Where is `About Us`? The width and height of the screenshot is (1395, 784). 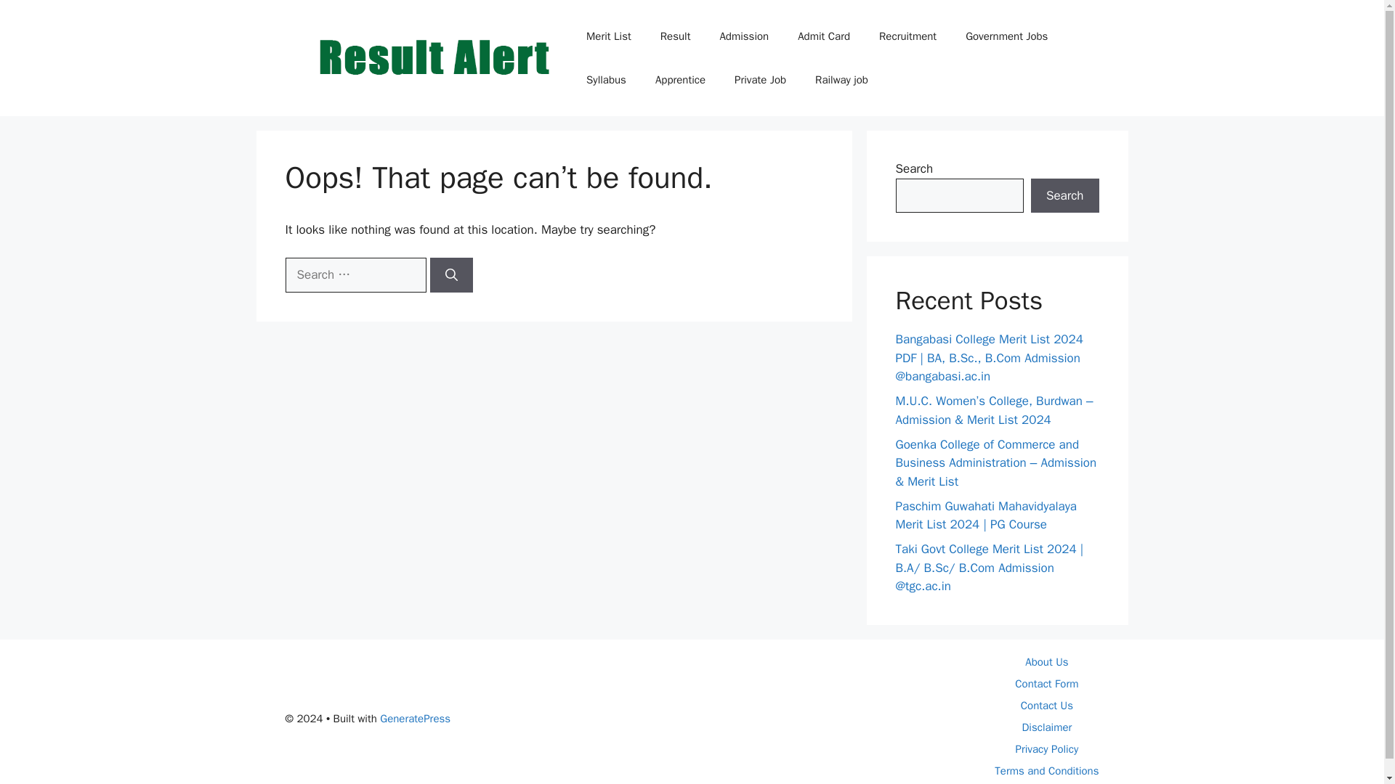
About Us is located at coordinates (1046, 661).